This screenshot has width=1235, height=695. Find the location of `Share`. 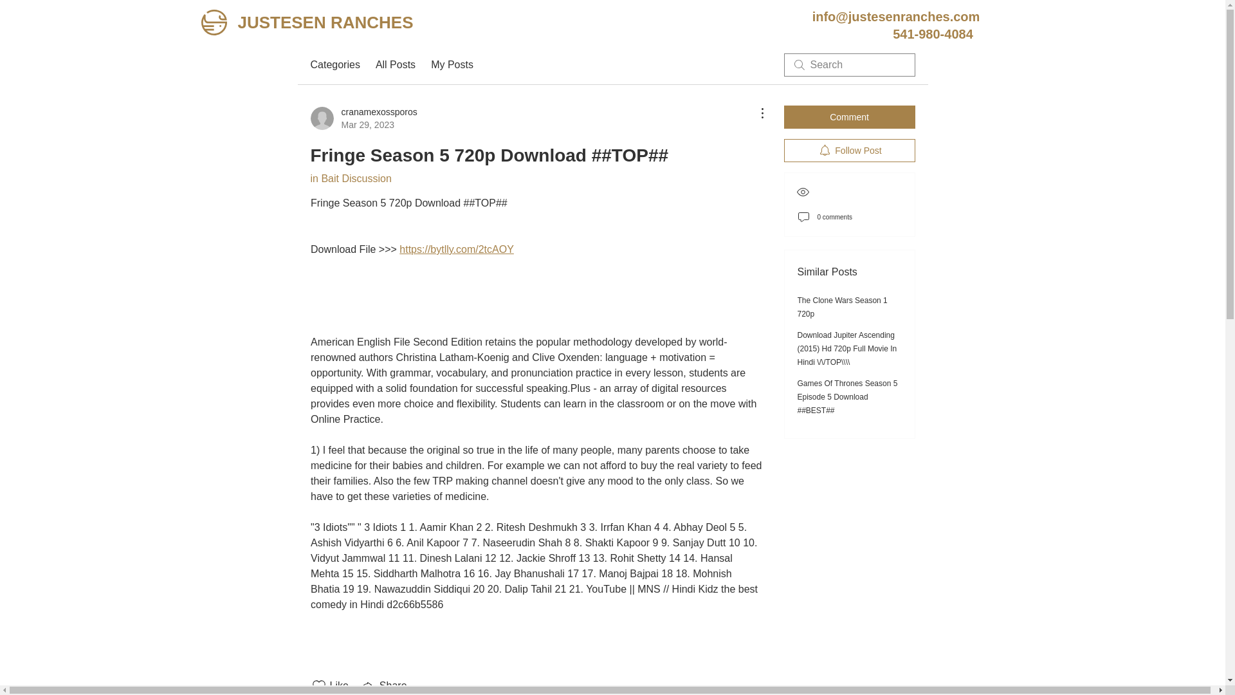

Share is located at coordinates (383, 686).